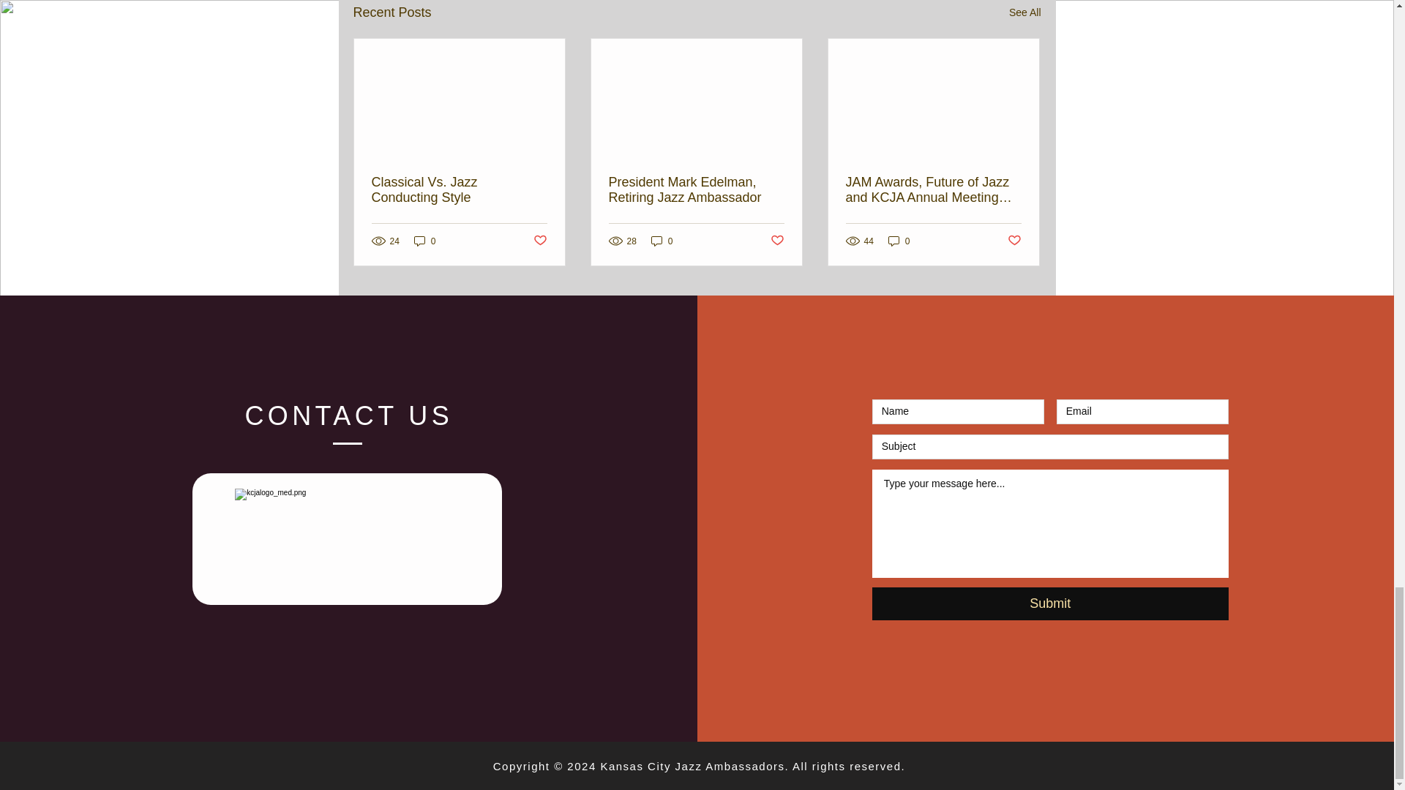 The image size is (1405, 790). Describe the element at coordinates (662, 241) in the screenshot. I see `0` at that location.